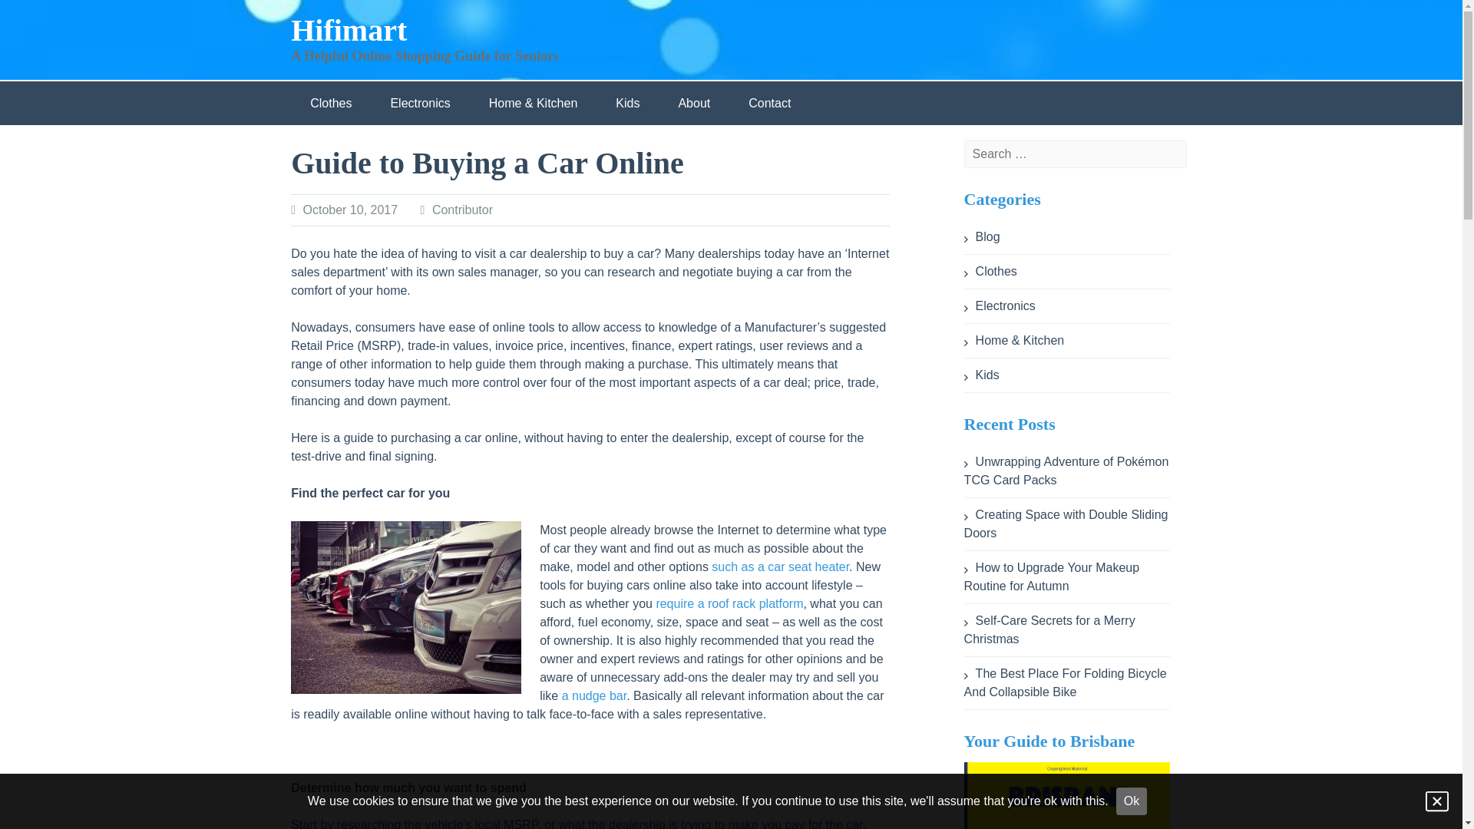  What do you see at coordinates (1066, 523) in the screenshot?
I see `Creating Space with Double Sliding Doors` at bounding box center [1066, 523].